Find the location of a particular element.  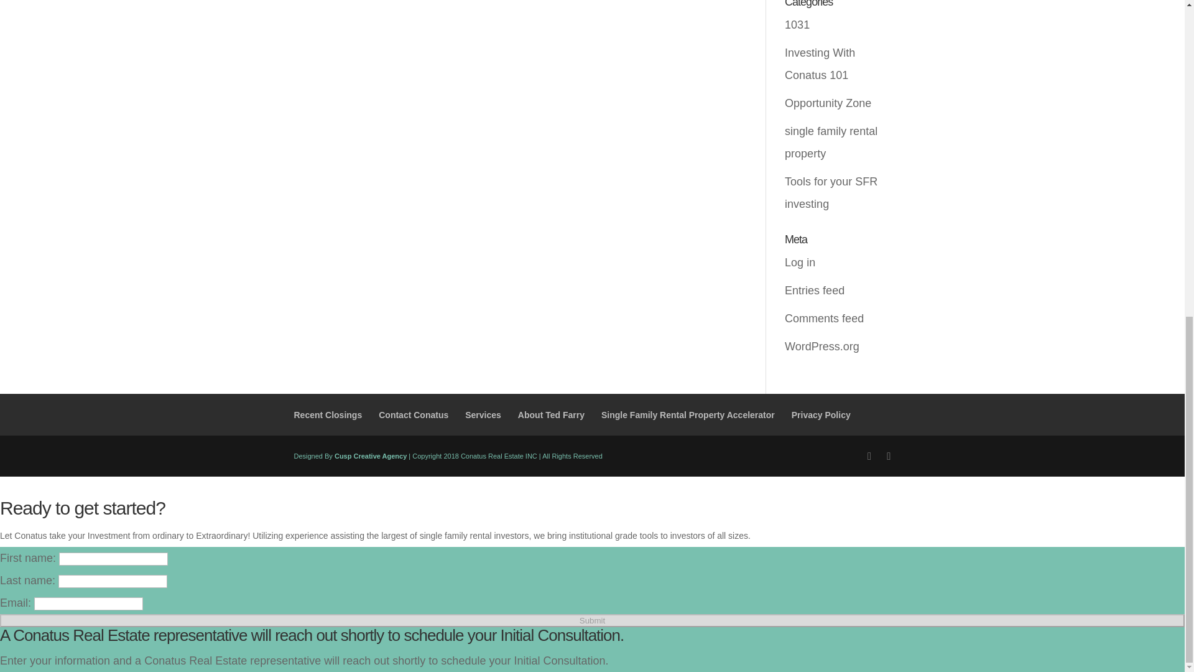

Single Family Rental Property Accelerator is located at coordinates (688, 414).